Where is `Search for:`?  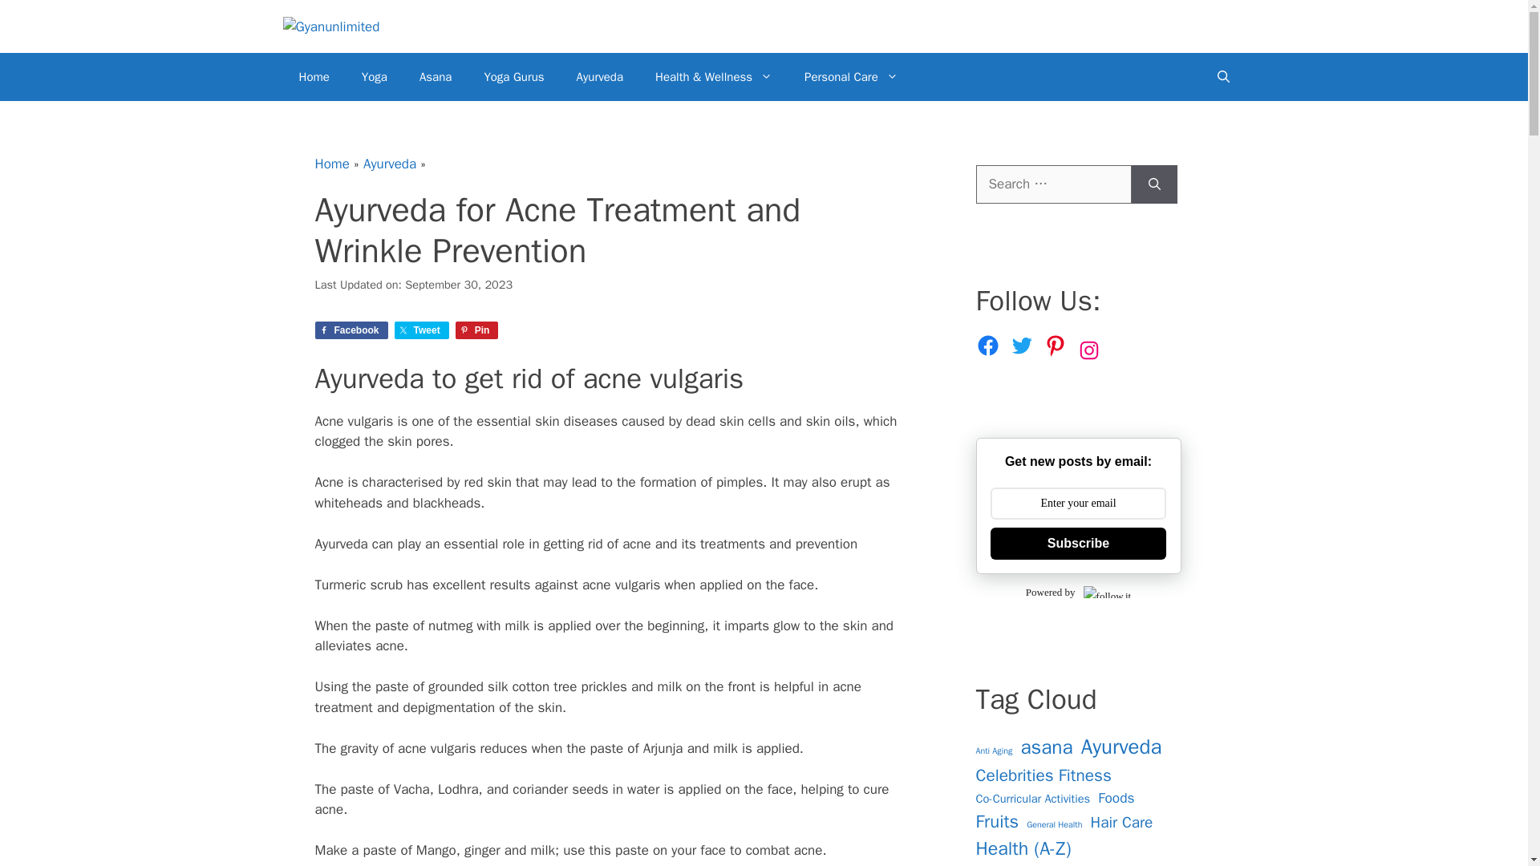
Search for: is located at coordinates (1052, 184).